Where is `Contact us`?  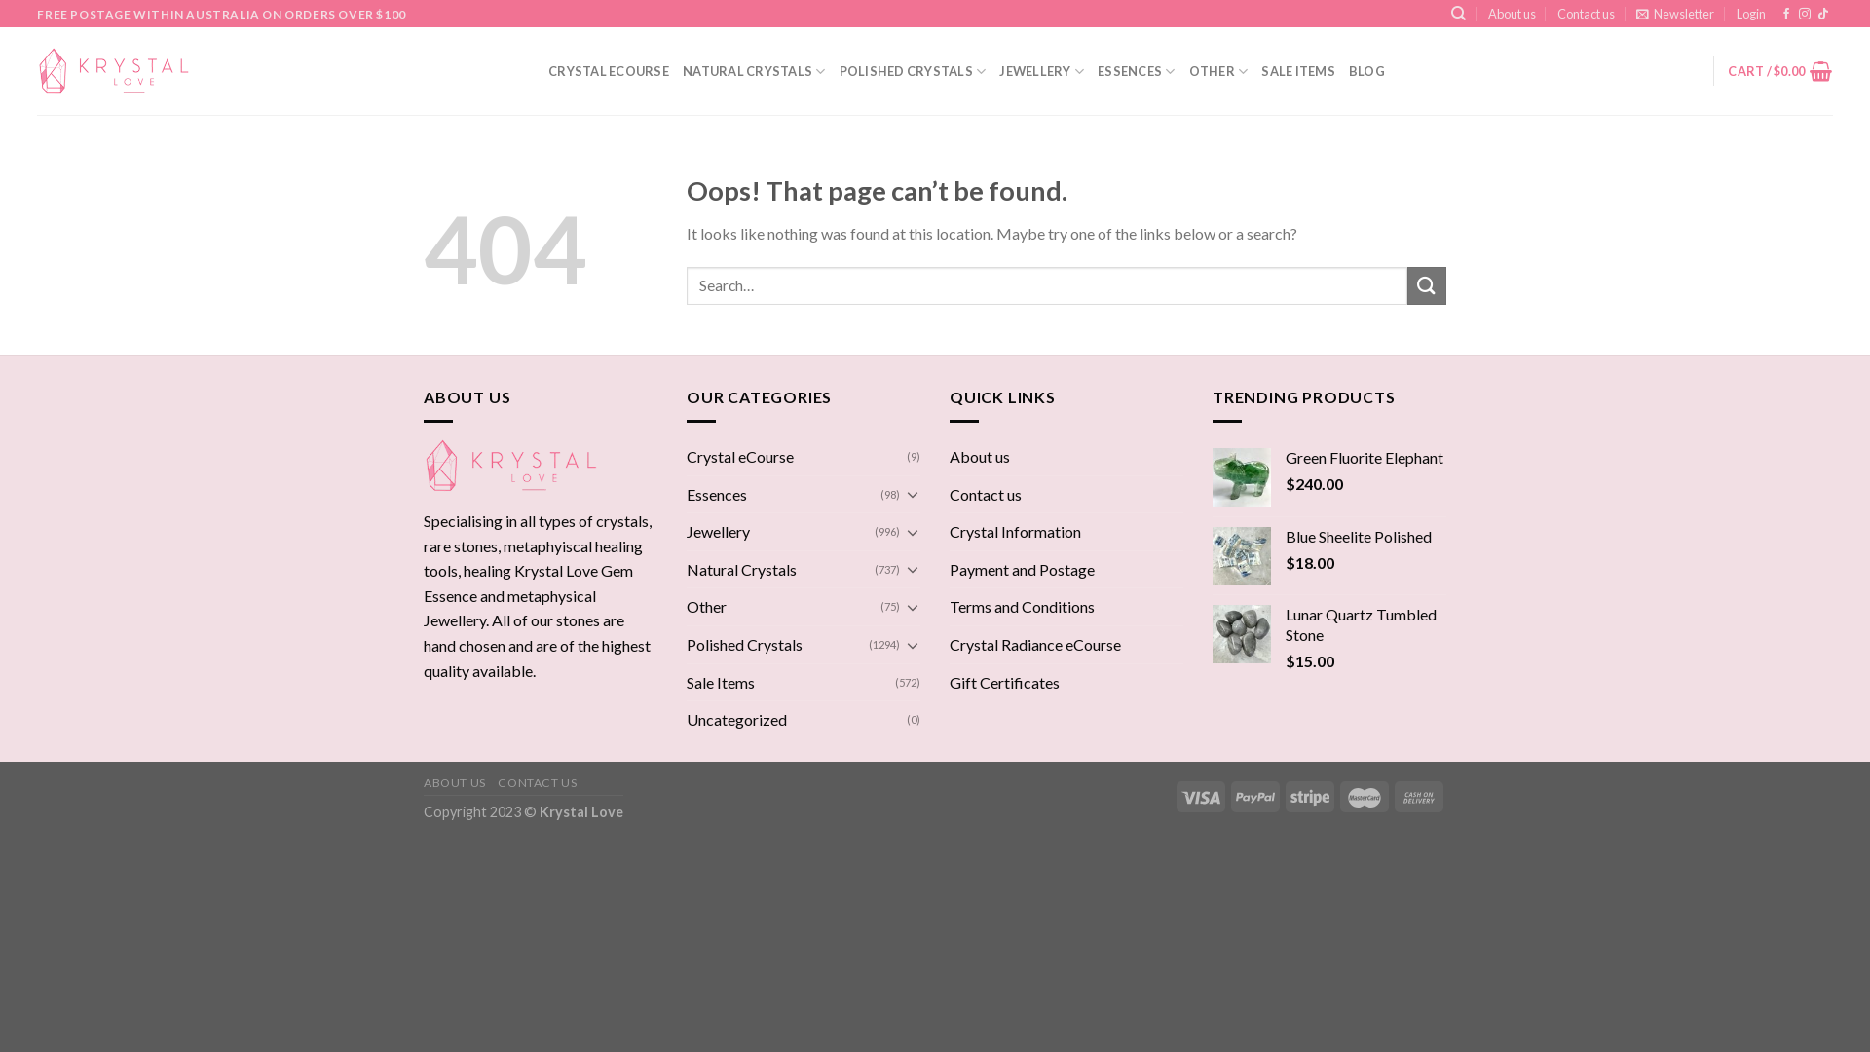
Contact us is located at coordinates (986, 495).